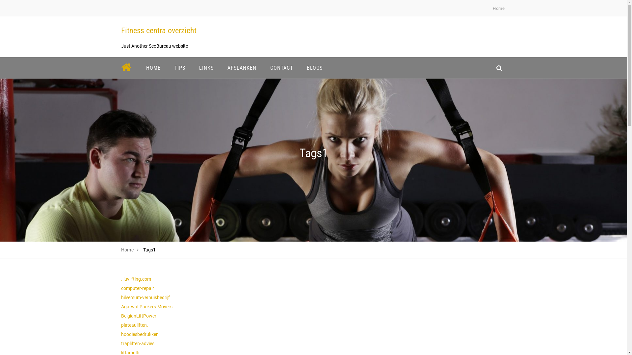  I want to click on hilversum-verhuisbedrijf, so click(145, 297).